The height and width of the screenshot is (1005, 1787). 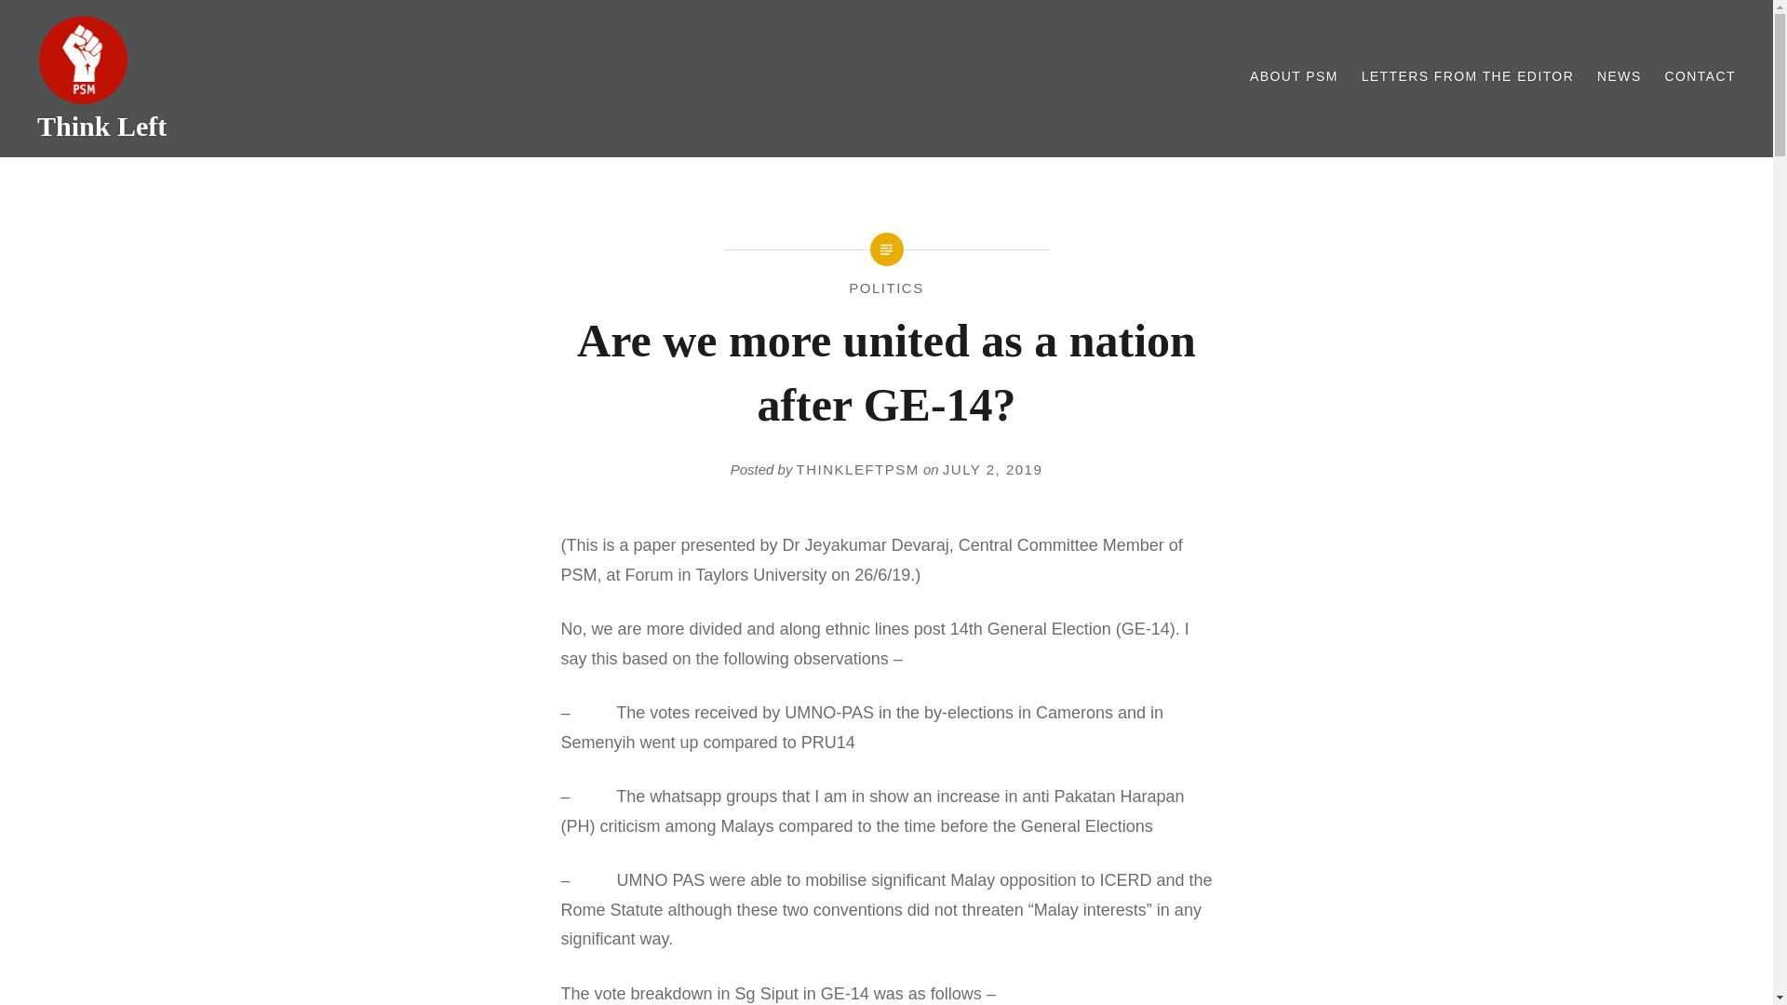 What do you see at coordinates (1294, 76) in the screenshot?
I see `ABOUT PSM` at bounding box center [1294, 76].